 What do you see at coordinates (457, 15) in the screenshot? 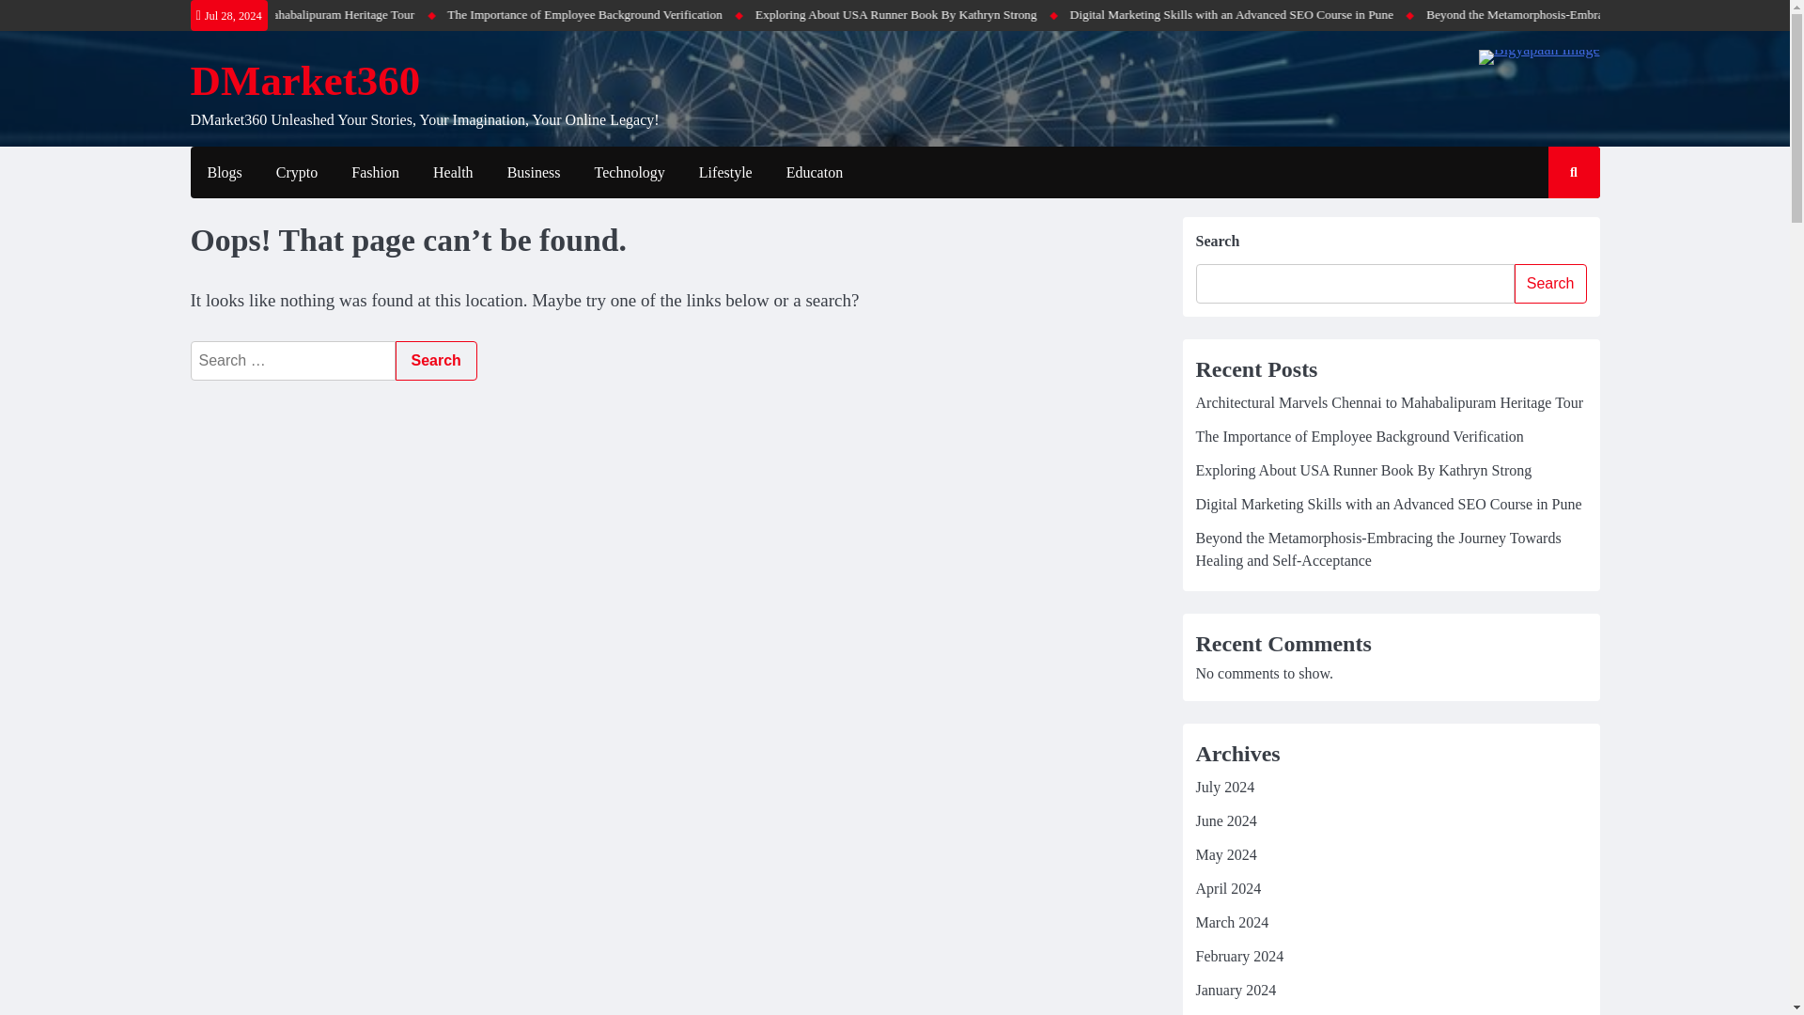
I see `Architectural Marvels Chennai to Mahabalipuram Heritage Tour` at bounding box center [457, 15].